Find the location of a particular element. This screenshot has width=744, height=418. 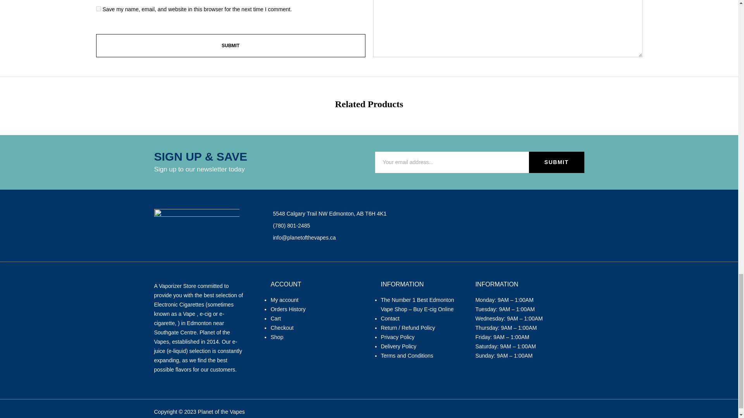

SUBMIT is located at coordinates (556, 163).